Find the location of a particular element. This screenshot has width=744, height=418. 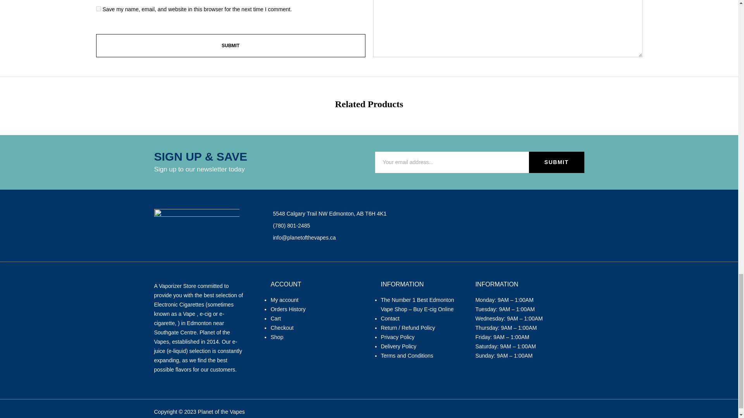

SUBMIT is located at coordinates (556, 163).